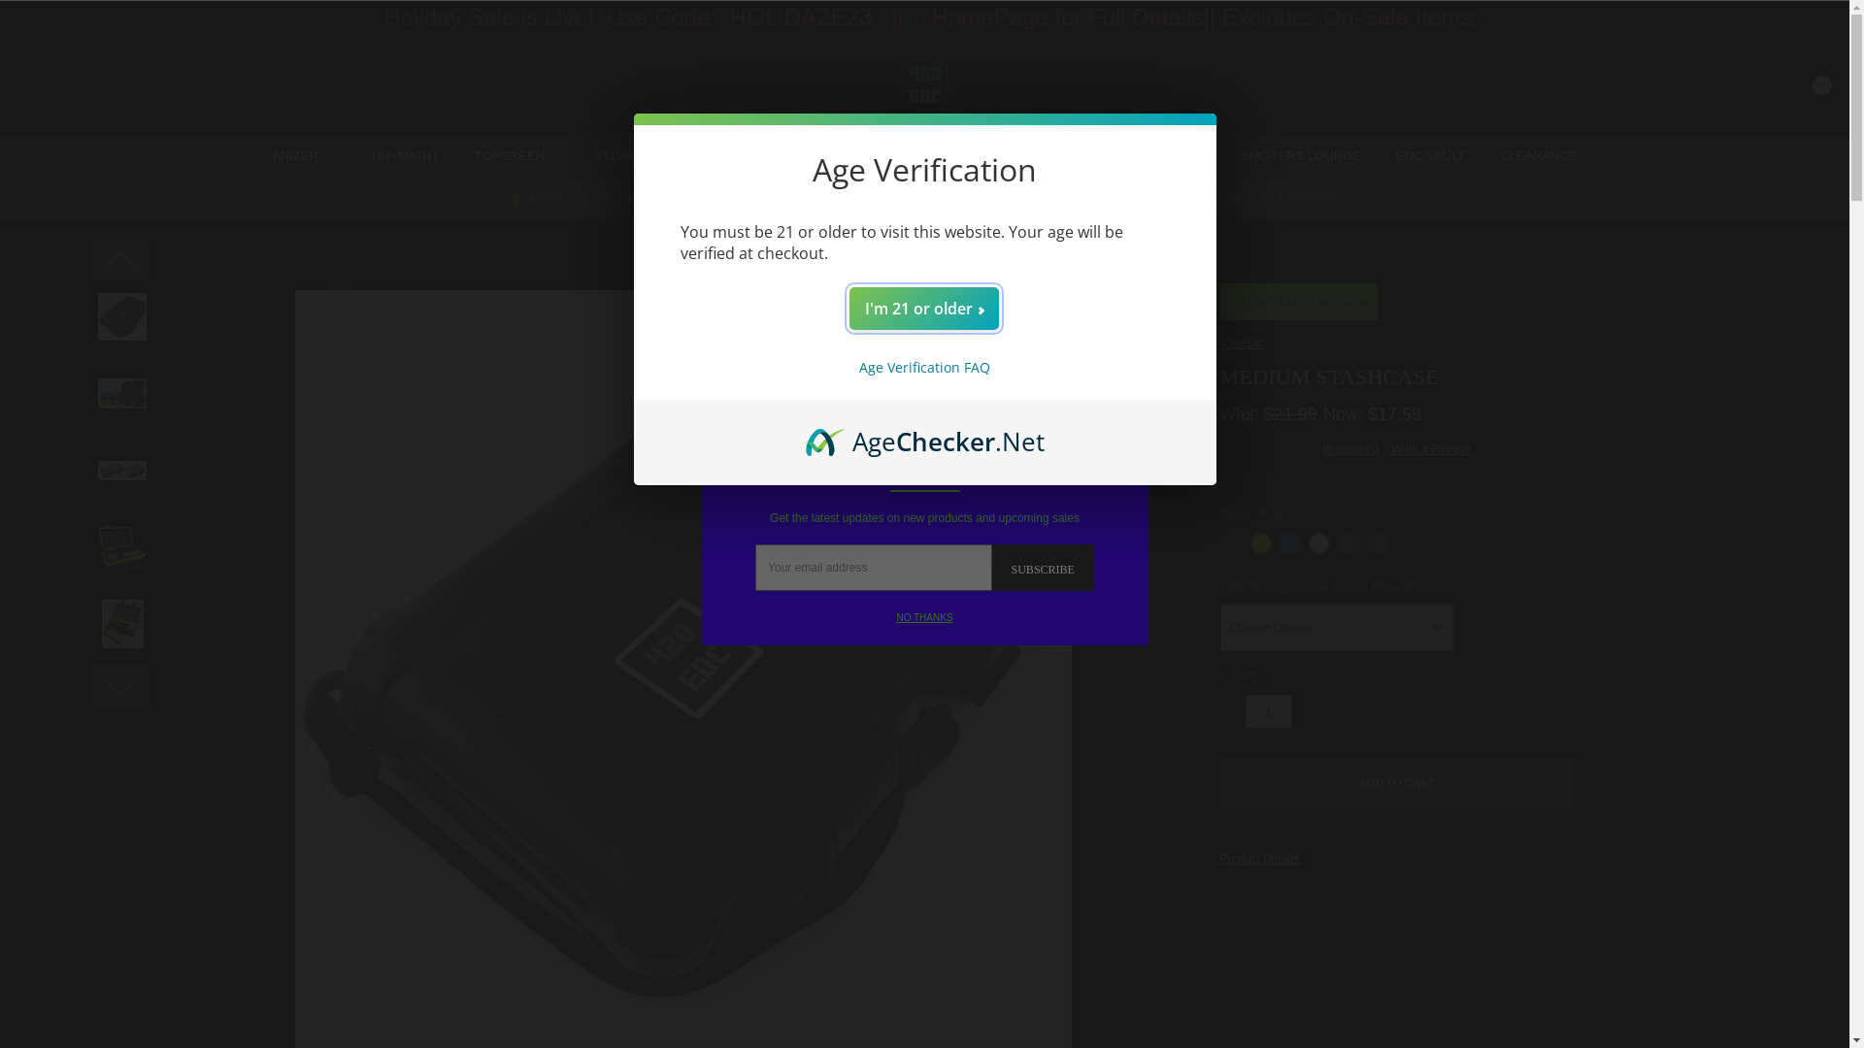  I want to click on EDC VAULT, so click(1431, 156).